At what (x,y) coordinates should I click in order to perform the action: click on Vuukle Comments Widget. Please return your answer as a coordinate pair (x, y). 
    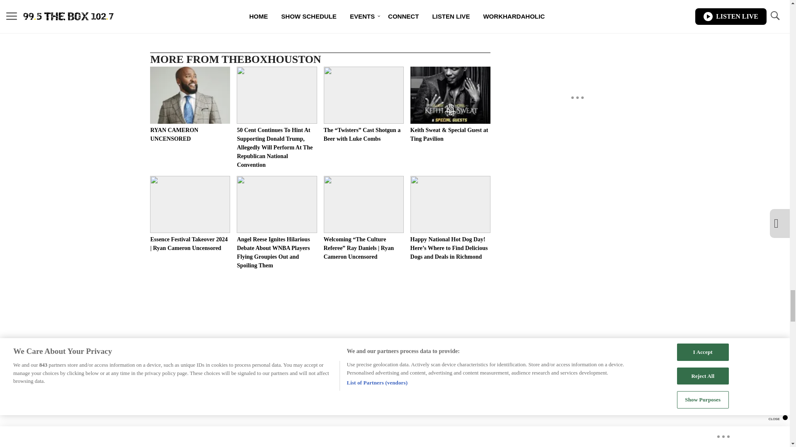
    Looking at the image, I should click on (320, 437).